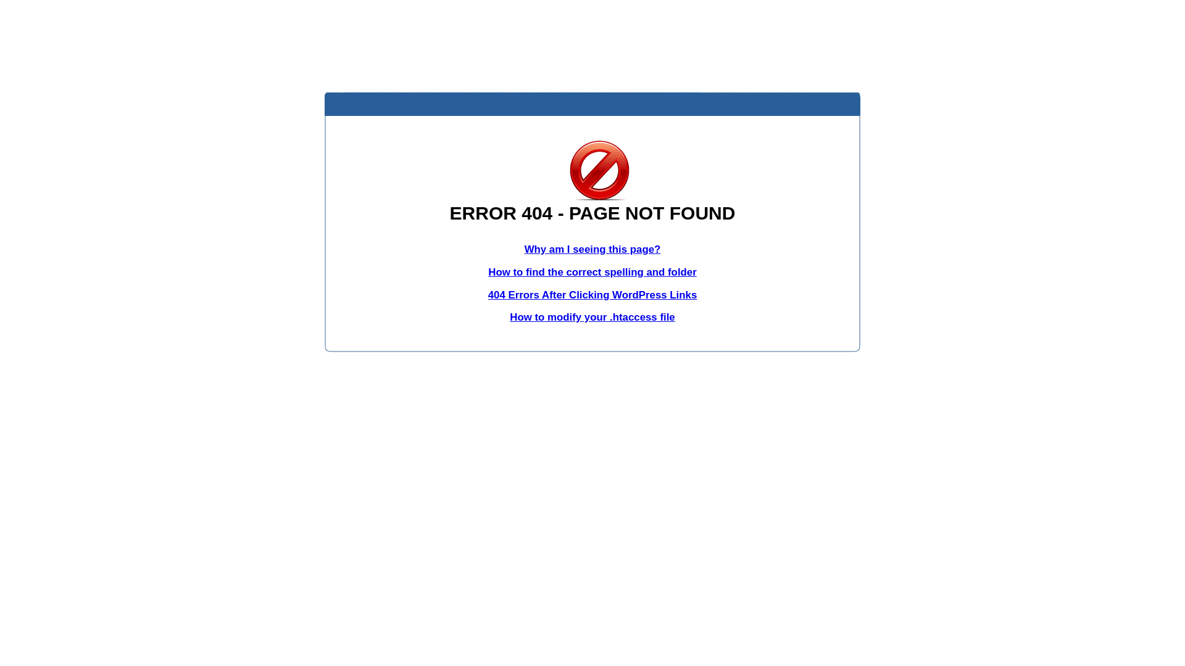 The height and width of the screenshot is (666, 1185). What do you see at coordinates (592, 317) in the screenshot?
I see `How to modify your .htaccess file` at bounding box center [592, 317].